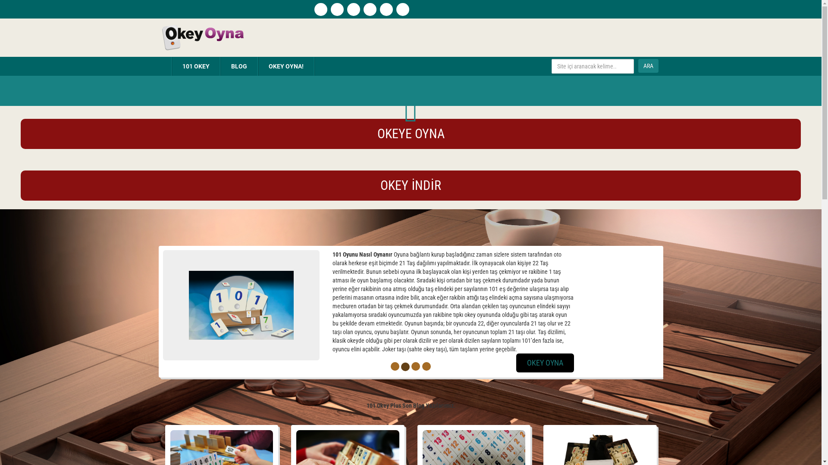  Describe the element at coordinates (202, 37) in the screenshot. I see `101 Okey Oyna` at that location.